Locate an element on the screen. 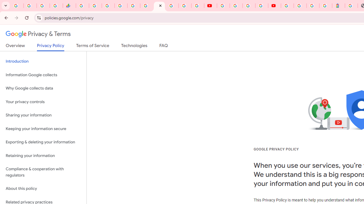 The height and width of the screenshot is (204, 364). Google Workspace Admin Community is located at coordinates (17, 6).